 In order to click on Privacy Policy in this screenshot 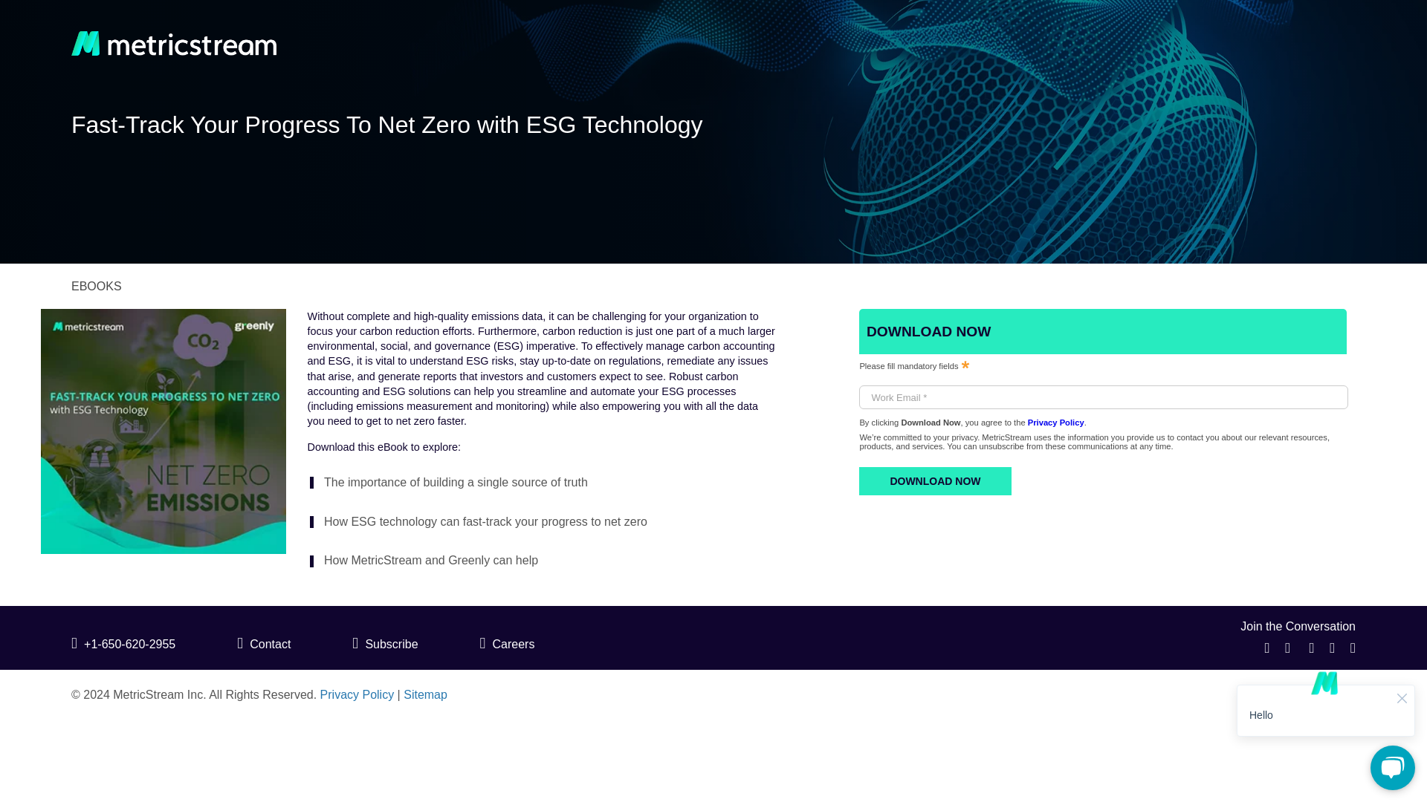, I will do `click(357, 694)`.